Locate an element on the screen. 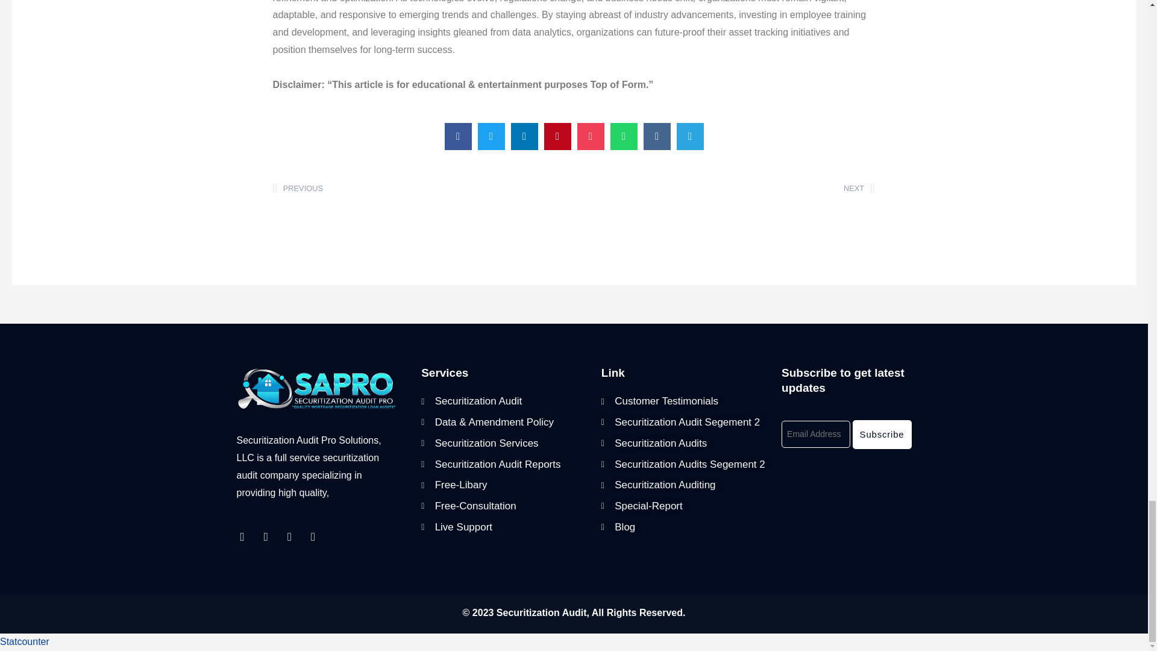 Image resolution: width=1157 pixels, height=651 pixels. Instagram is located at coordinates (501, 485).